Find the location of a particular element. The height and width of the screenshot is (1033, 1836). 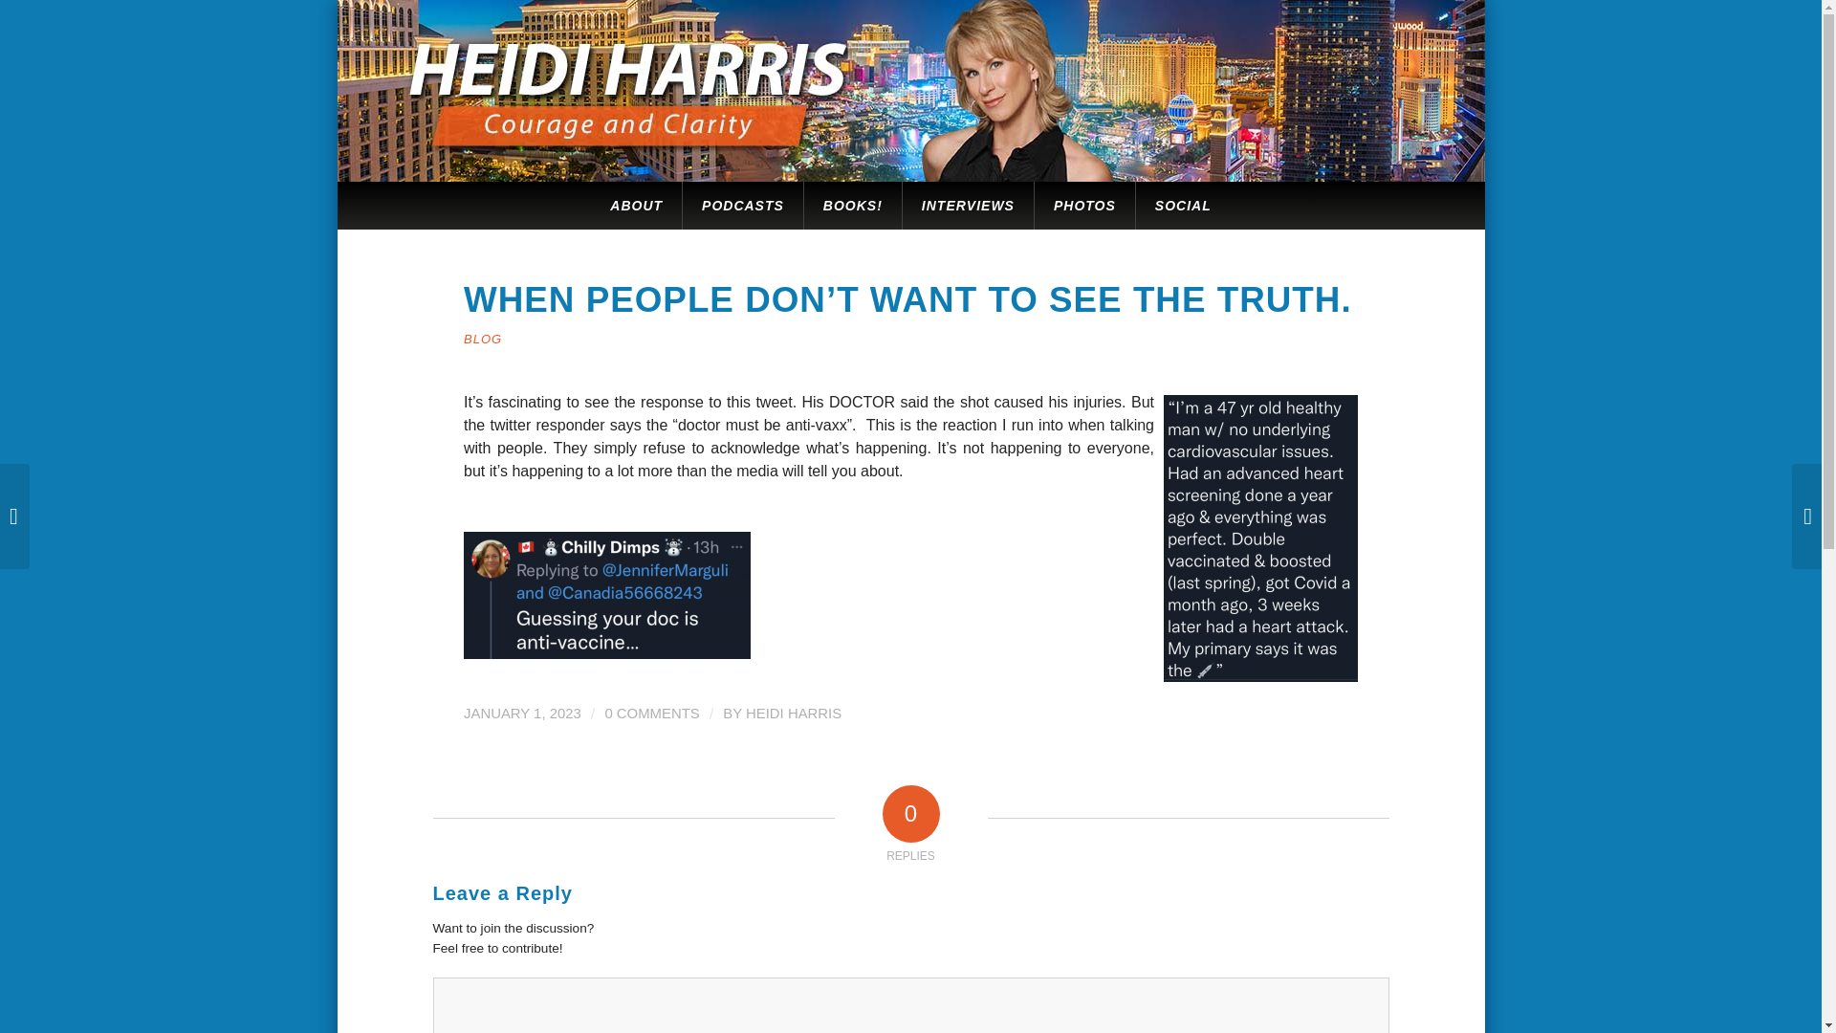

0 COMMENTS is located at coordinates (651, 713).